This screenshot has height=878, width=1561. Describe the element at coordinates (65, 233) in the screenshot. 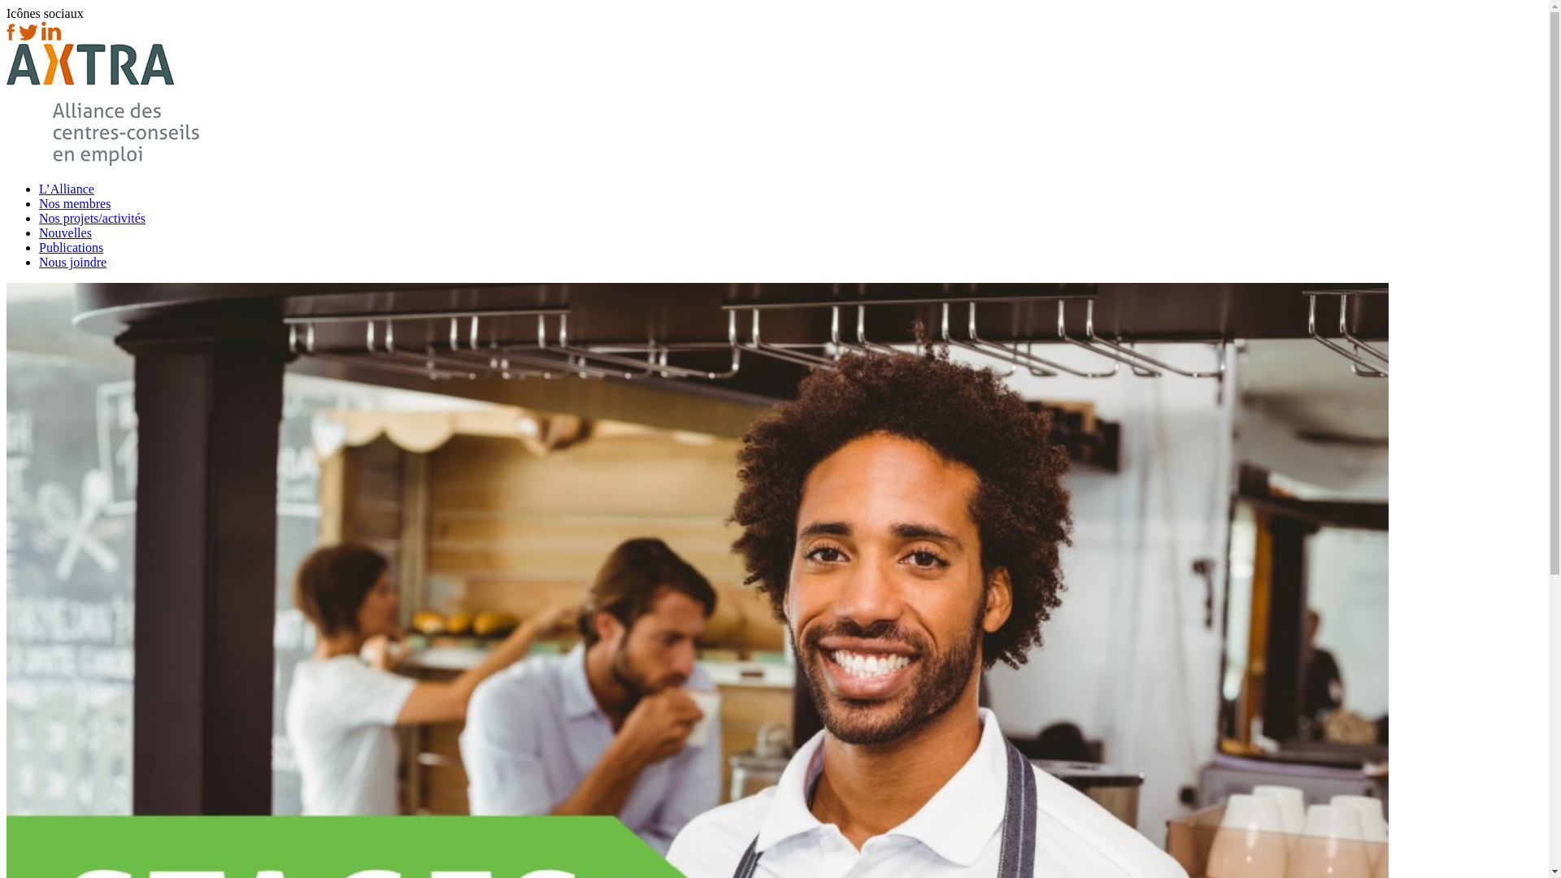

I see `Nouvelles` at that location.